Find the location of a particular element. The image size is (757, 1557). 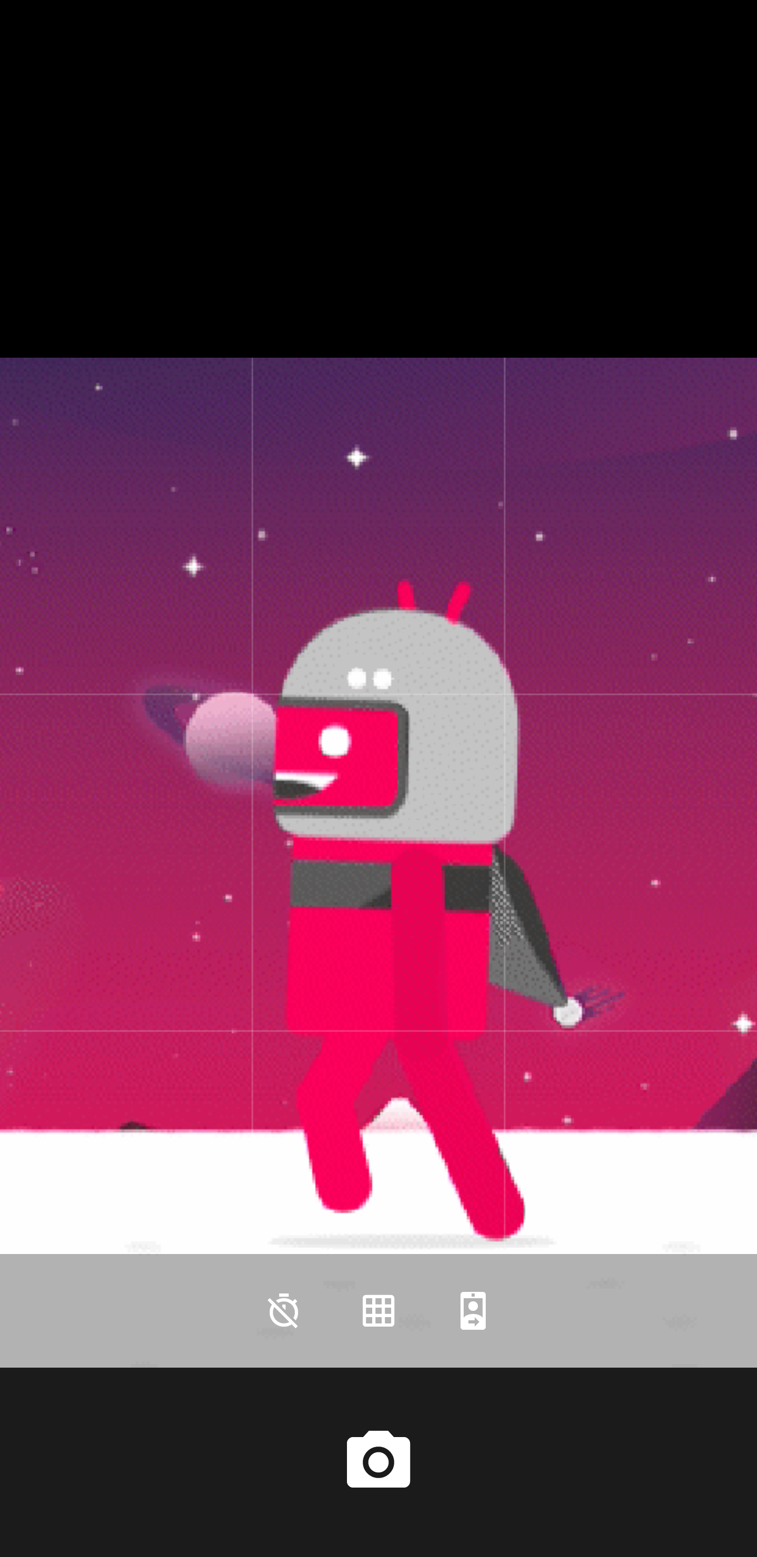

Grid lines on is located at coordinates (378, 1311).